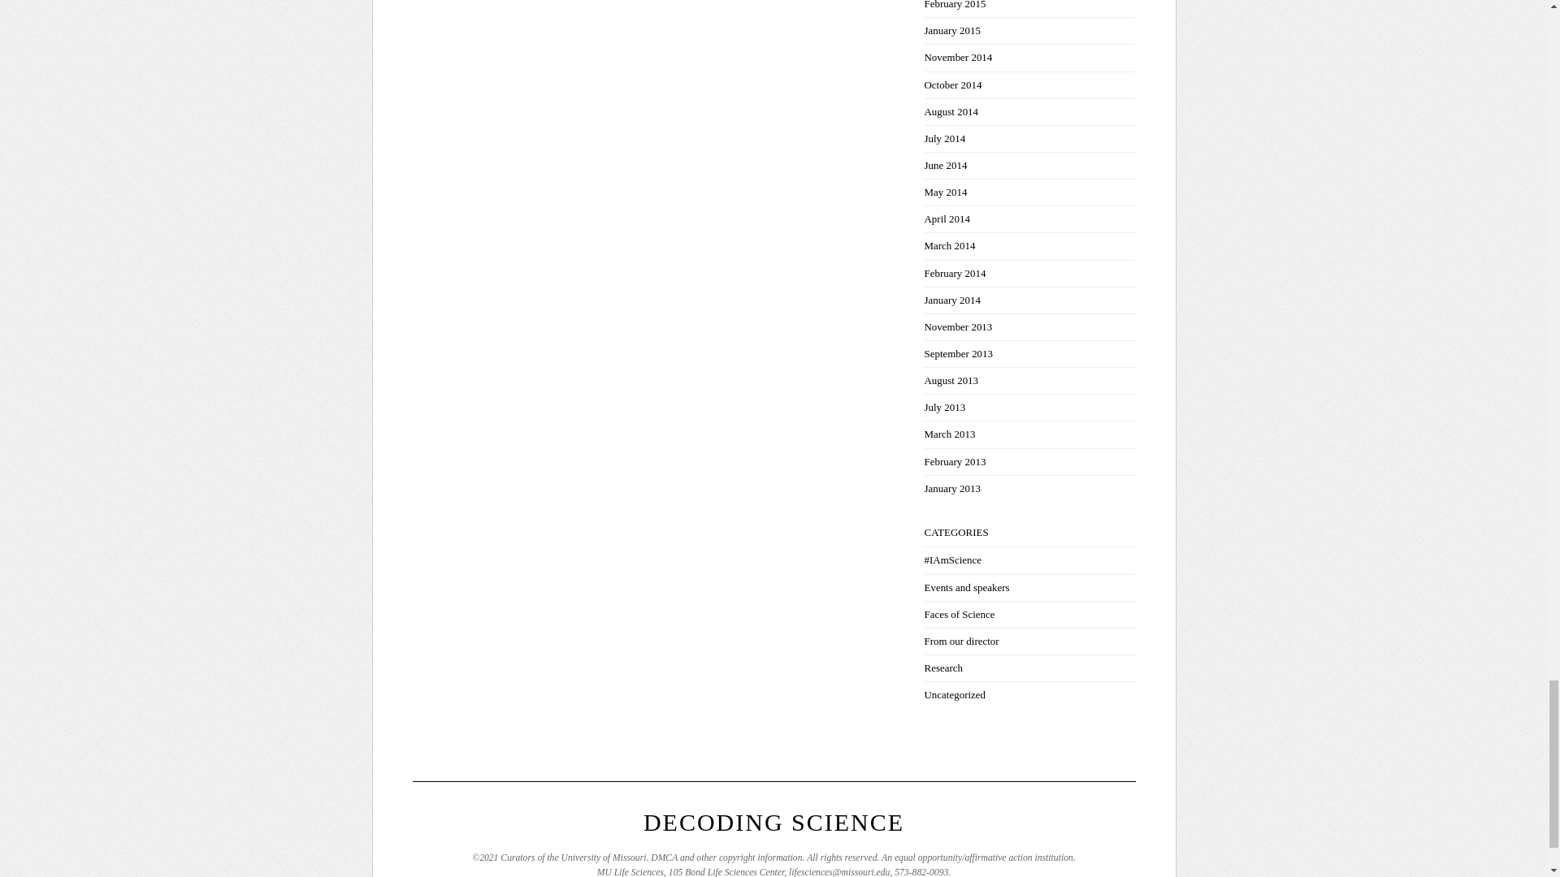 The image size is (1560, 877). What do you see at coordinates (773, 822) in the screenshot?
I see `Decoding Science` at bounding box center [773, 822].